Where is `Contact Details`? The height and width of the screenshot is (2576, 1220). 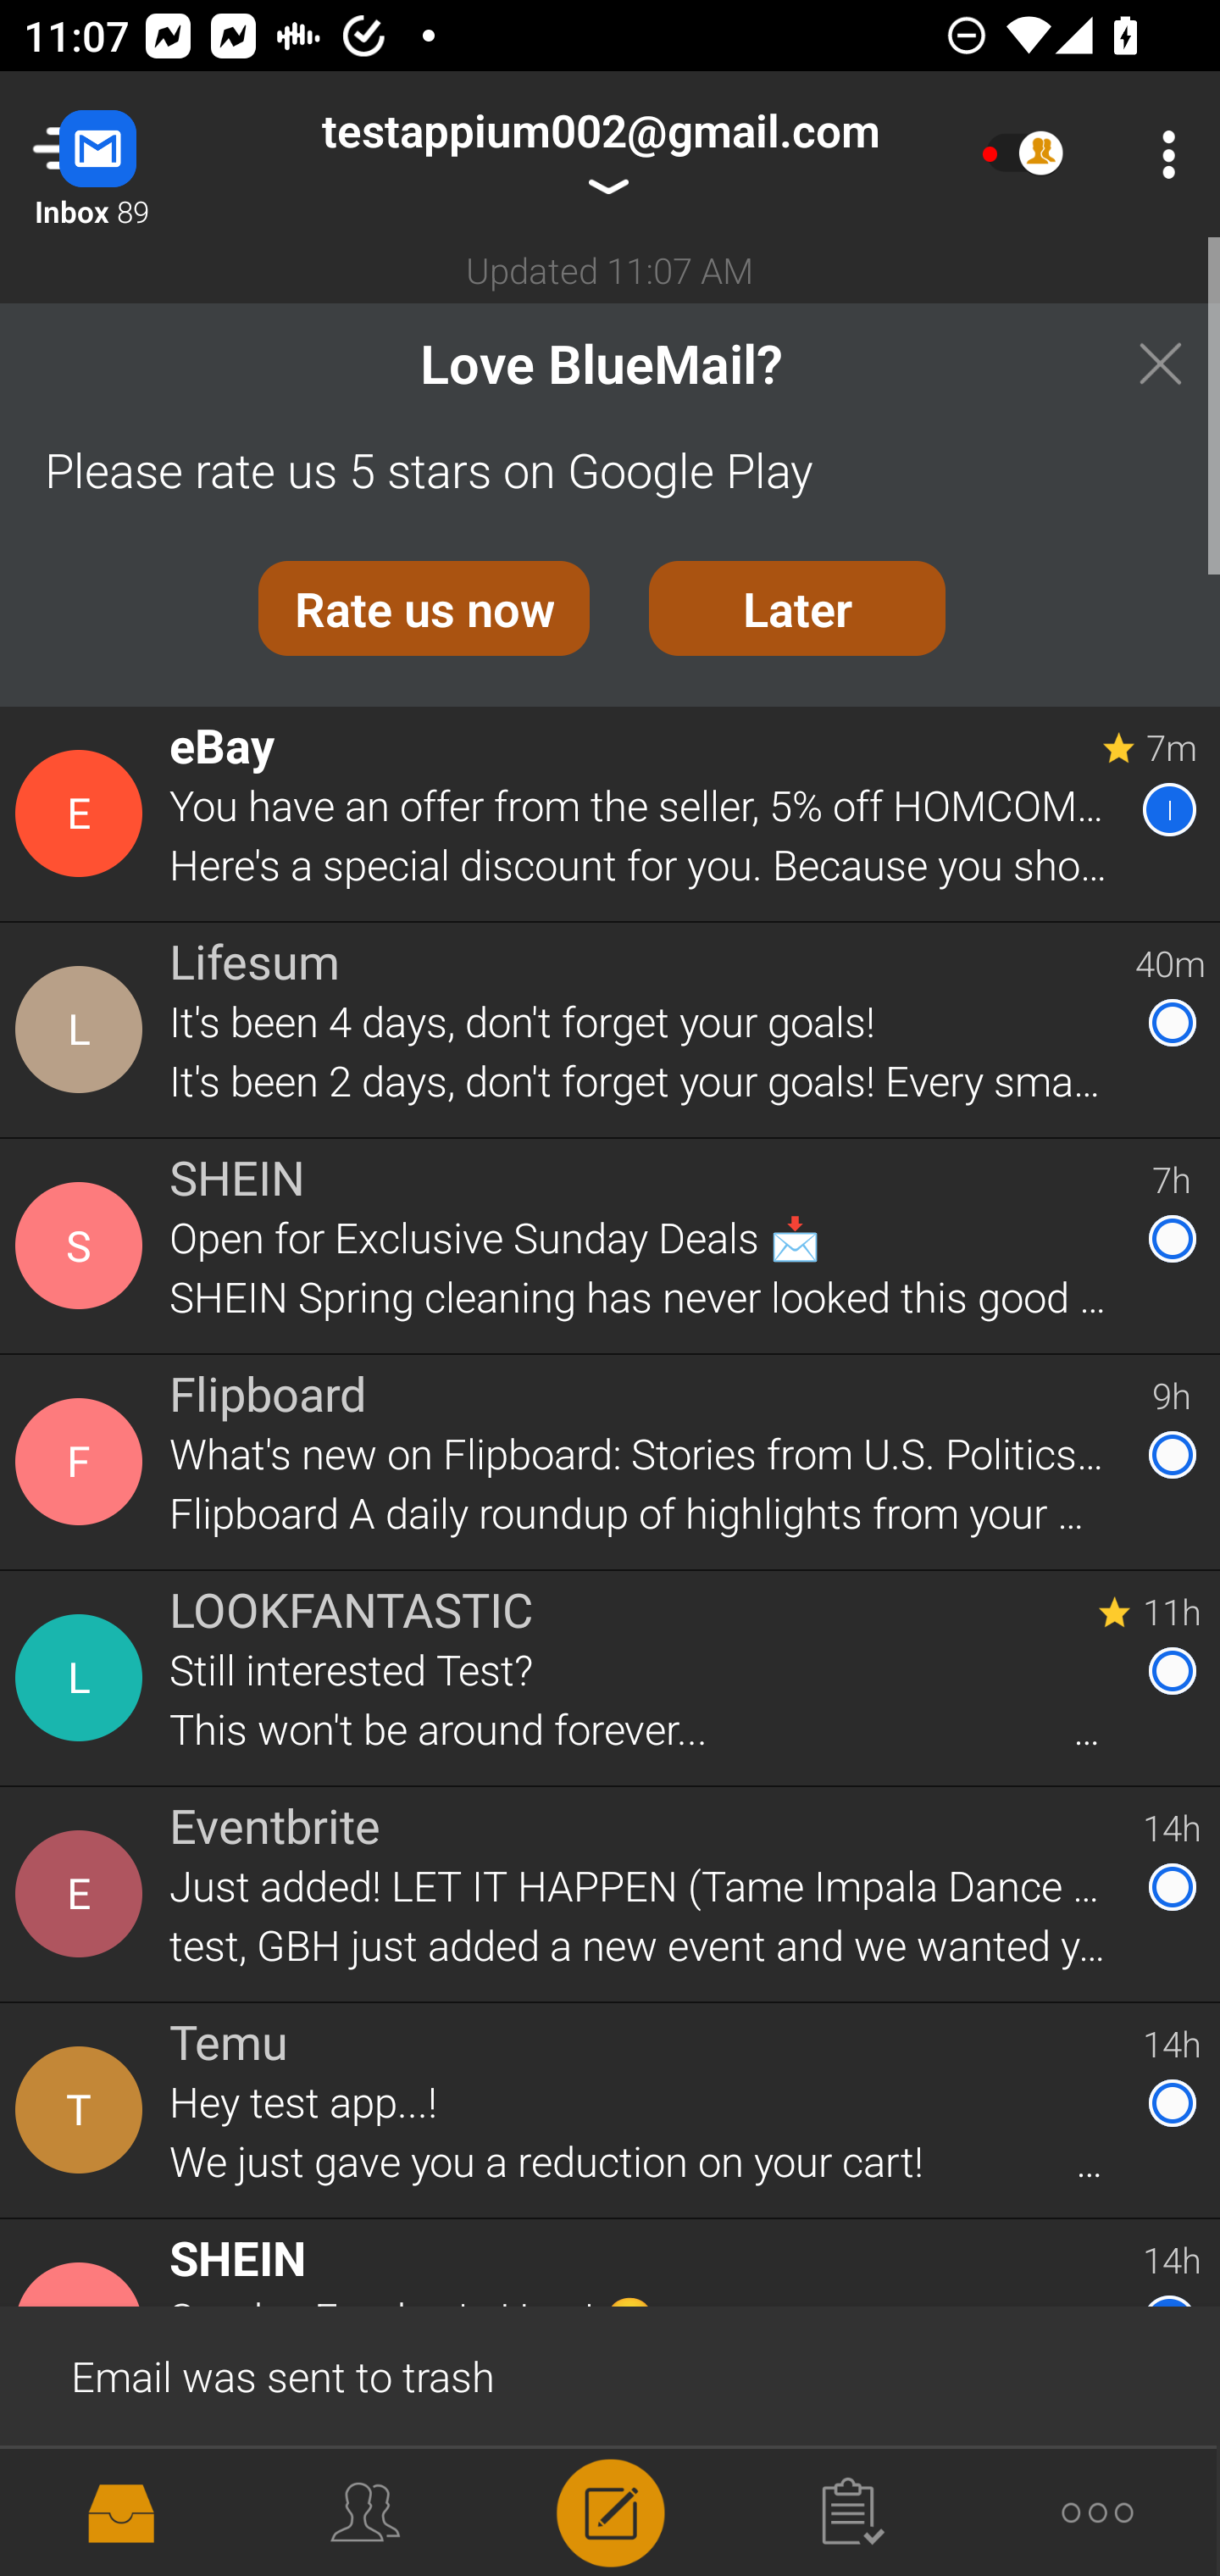
Contact Details is located at coordinates (83, 2111).